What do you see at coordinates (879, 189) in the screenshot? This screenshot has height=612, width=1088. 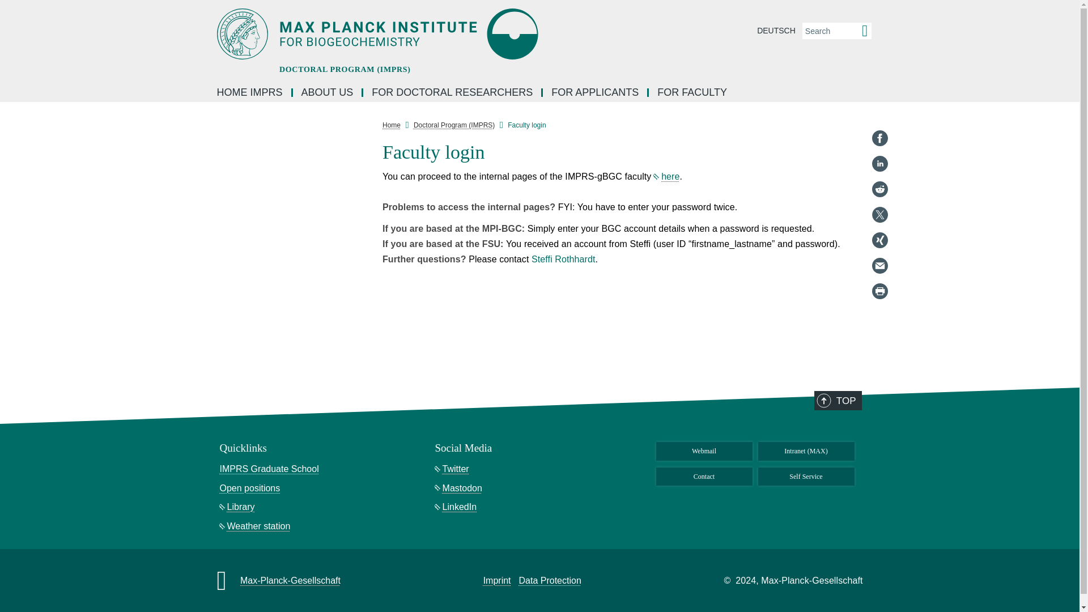 I see `Reddit` at bounding box center [879, 189].